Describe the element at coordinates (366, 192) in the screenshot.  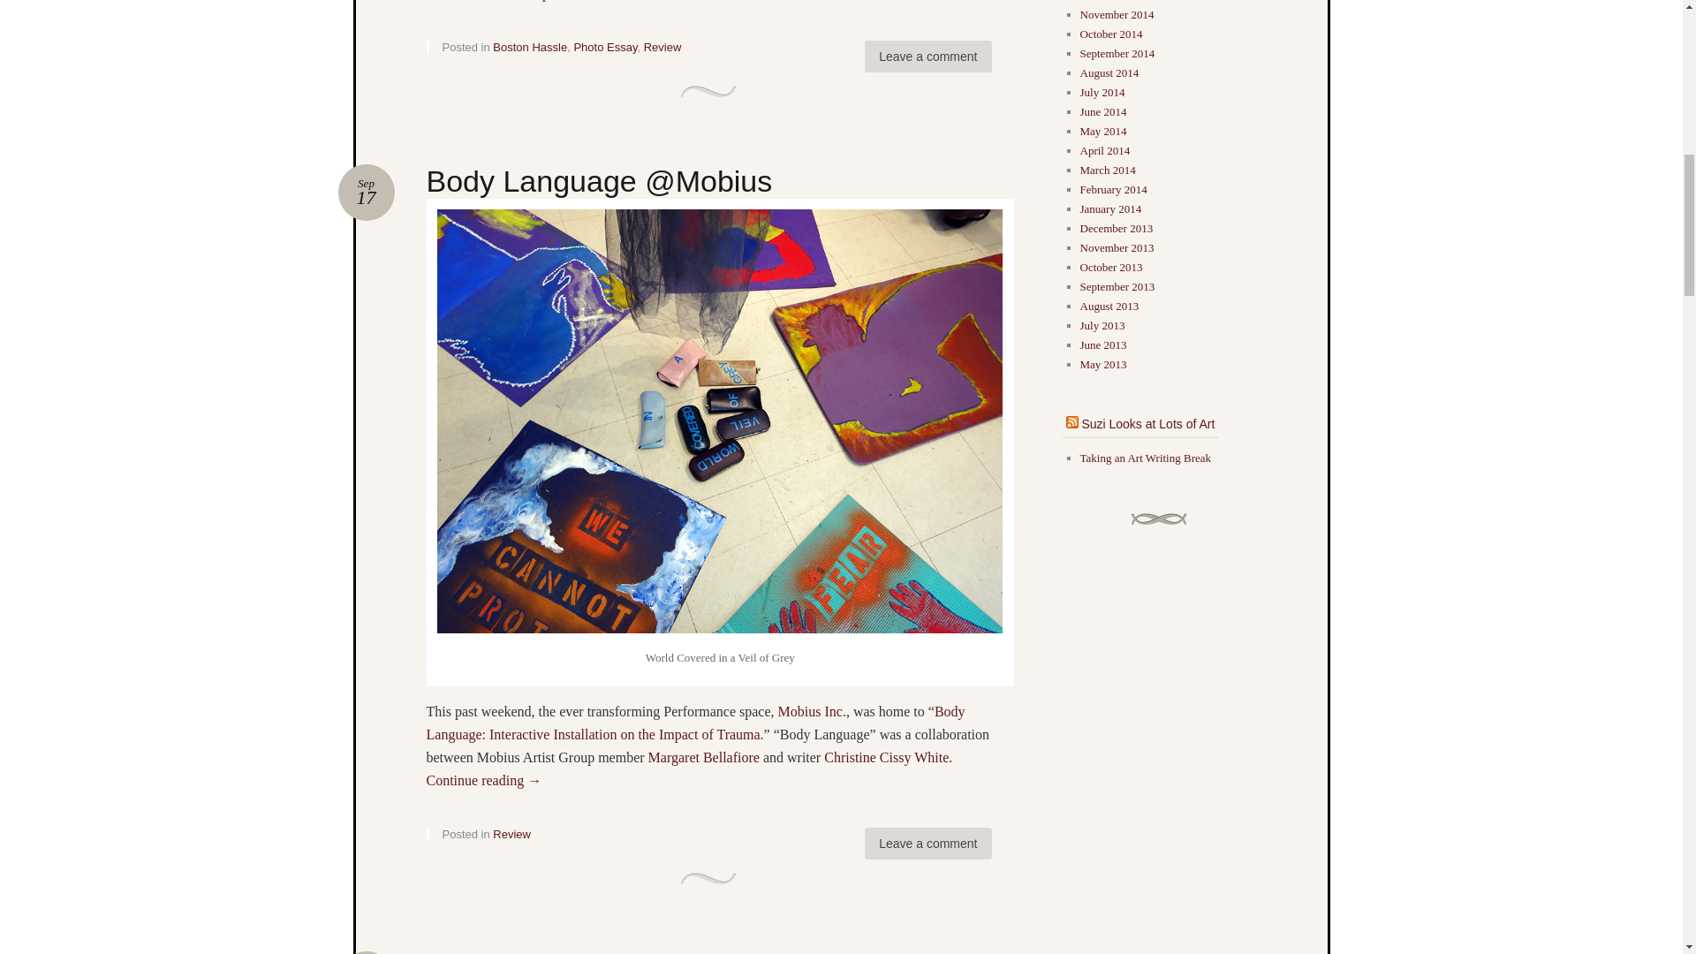
I see `September 17 2014` at that location.